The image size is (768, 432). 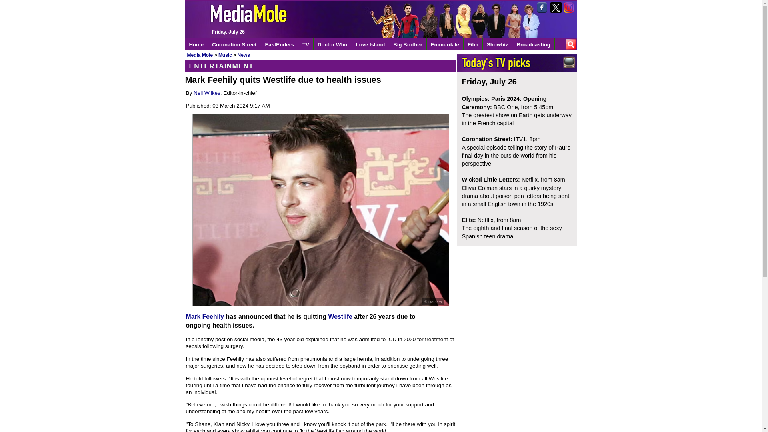 What do you see at coordinates (473, 44) in the screenshot?
I see `Film` at bounding box center [473, 44].